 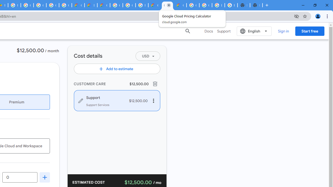 I want to click on Support, so click(x=224, y=31).